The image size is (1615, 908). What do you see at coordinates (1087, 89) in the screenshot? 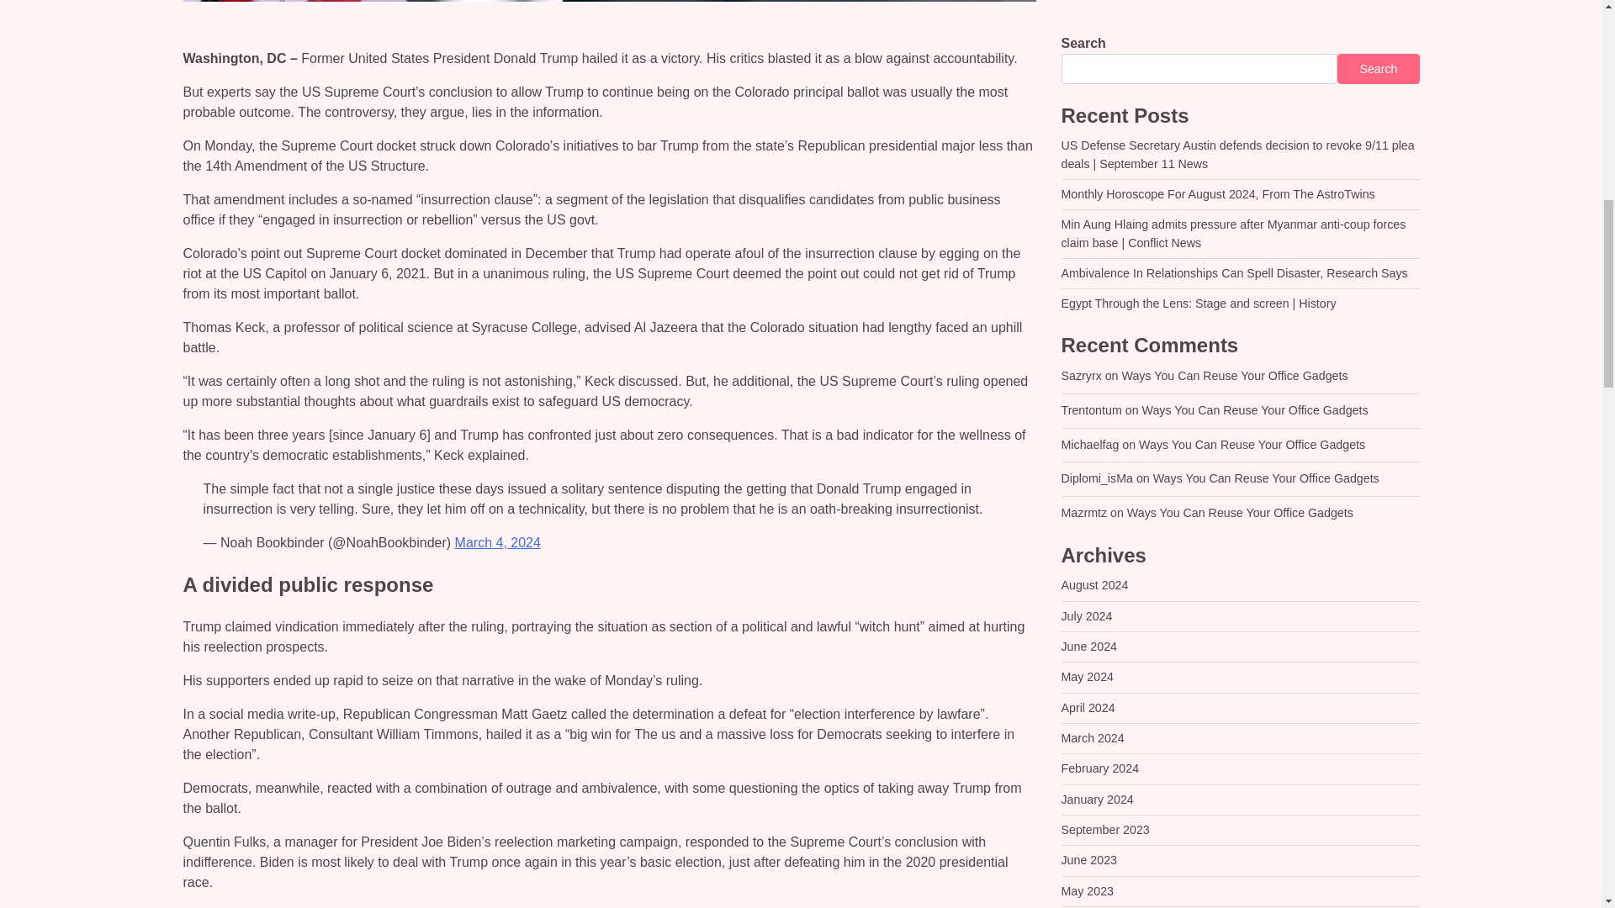
I see `May 2023` at bounding box center [1087, 89].